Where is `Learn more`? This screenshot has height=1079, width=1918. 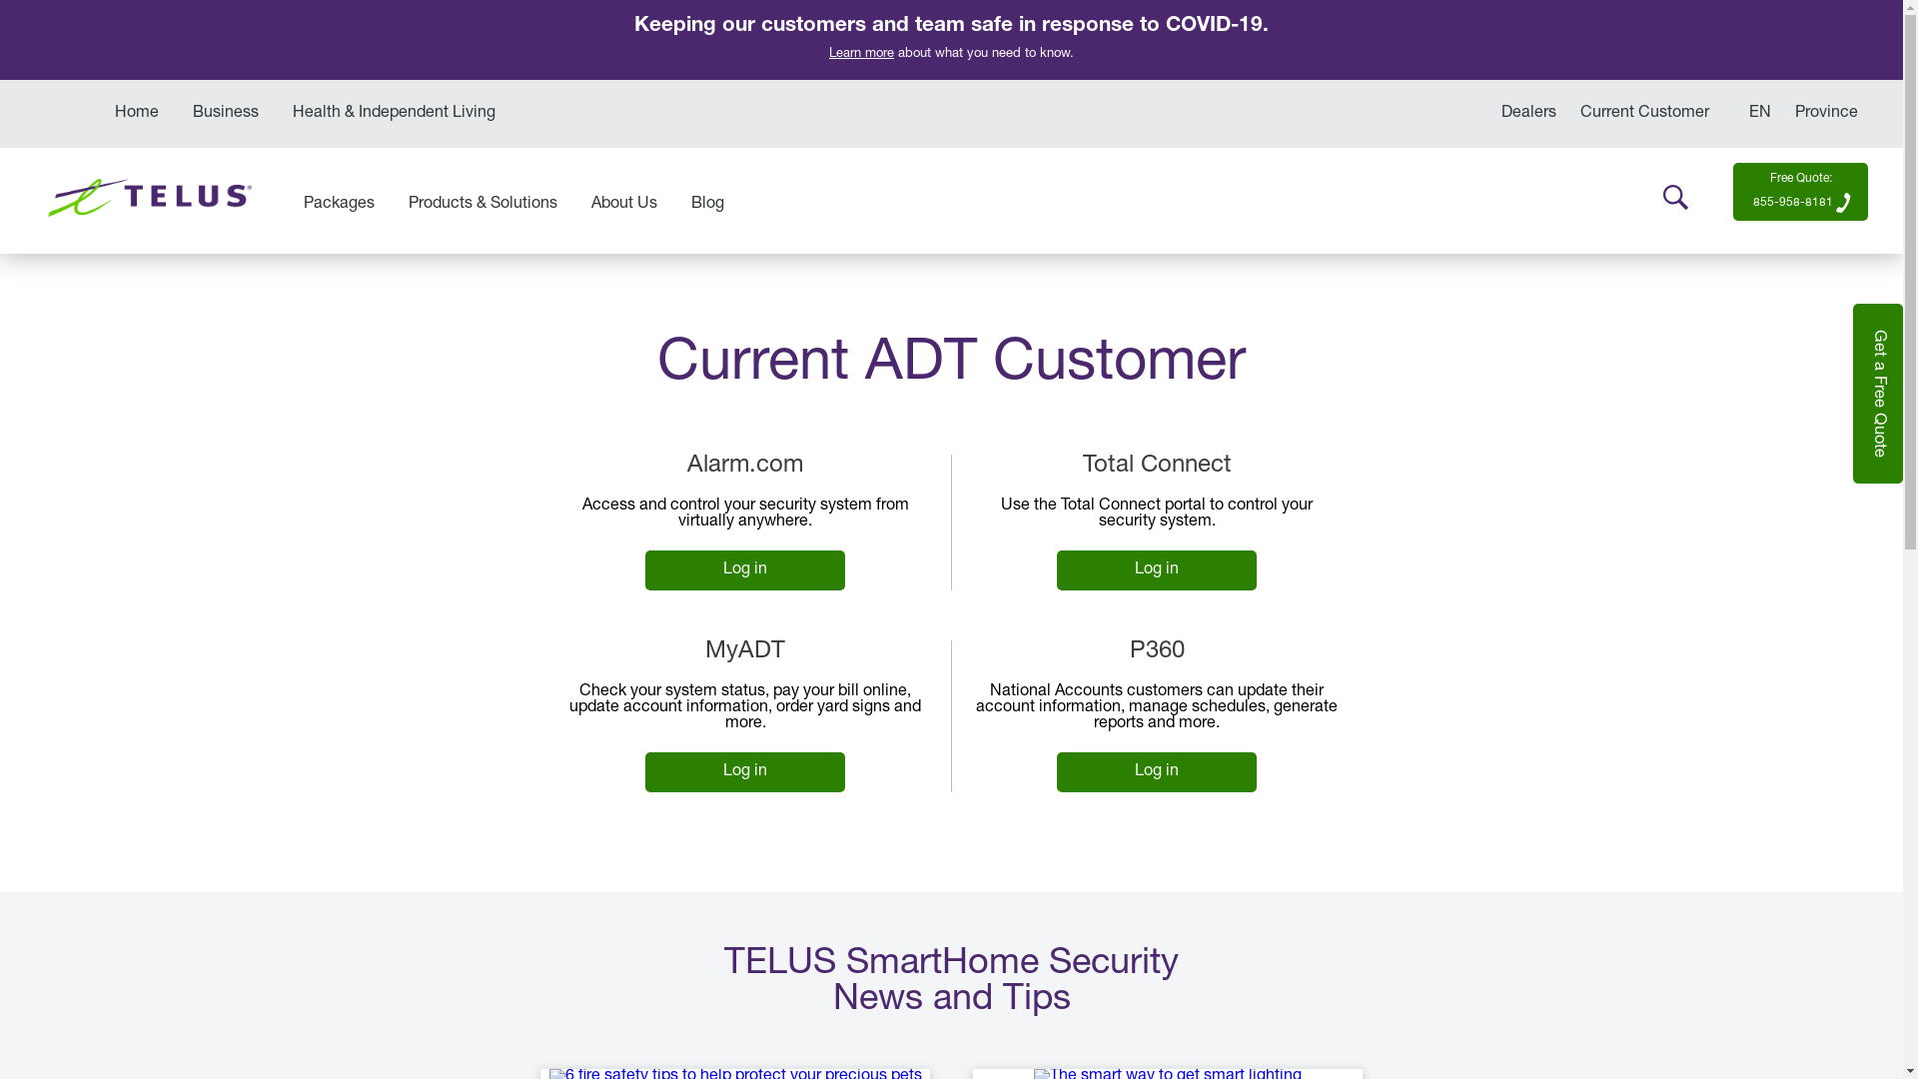
Learn more is located at coordinates (861, 54).